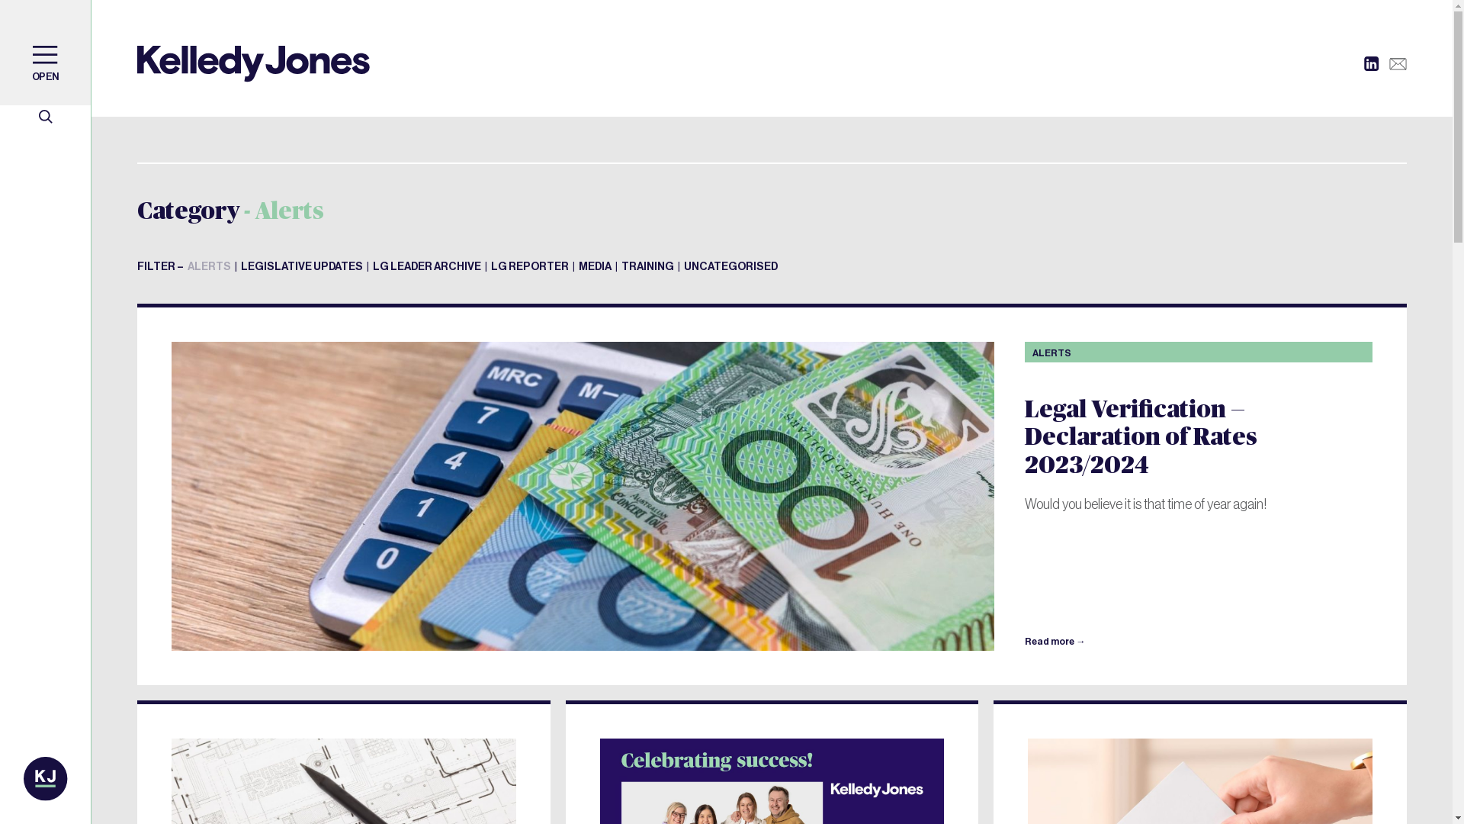 This screenshot has width=1464, height=824. Describe the element at coordinates (595, 267) in the screenshot. I see `MEDIA` at that location.